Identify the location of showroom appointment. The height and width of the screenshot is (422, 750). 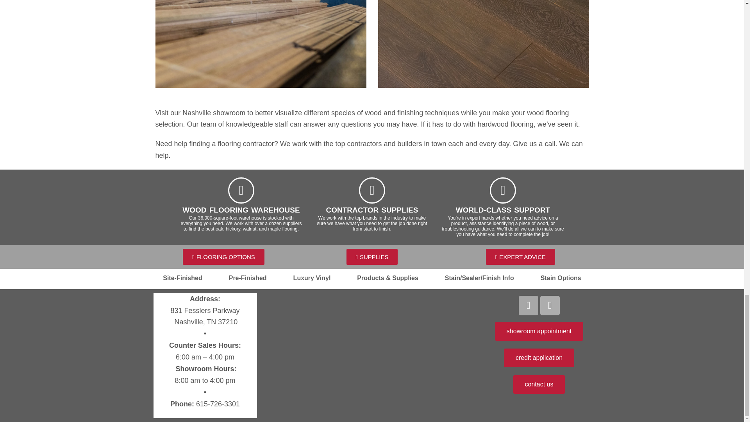
(539, 331).